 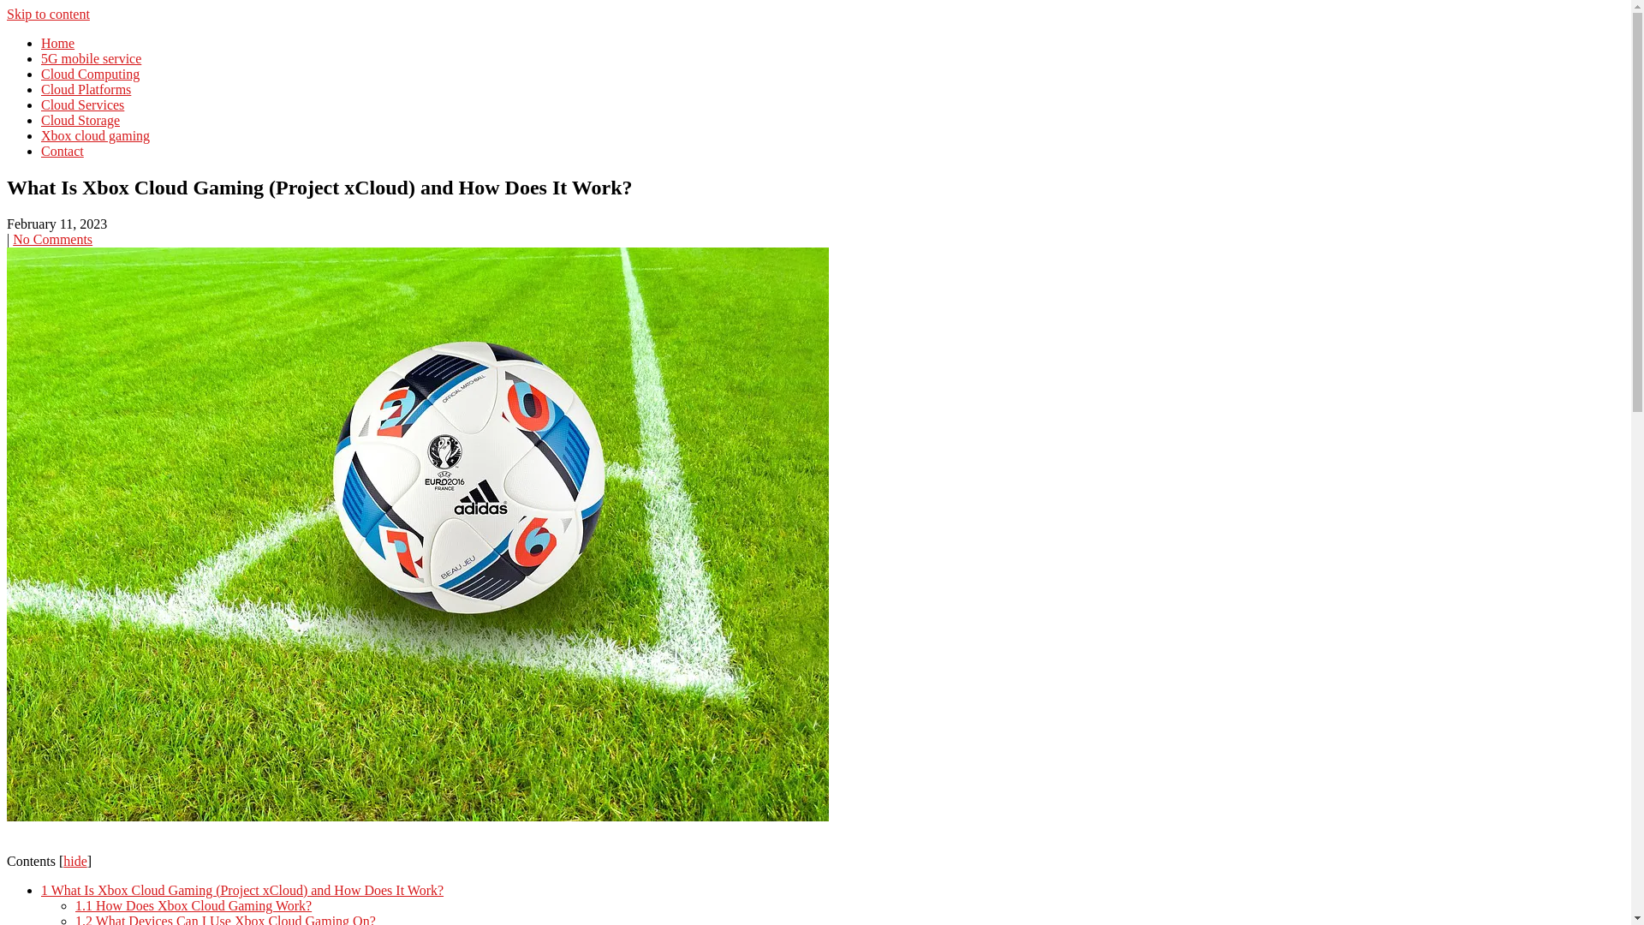 I want to click on 5G mobile service, so click(x=91, y=58).